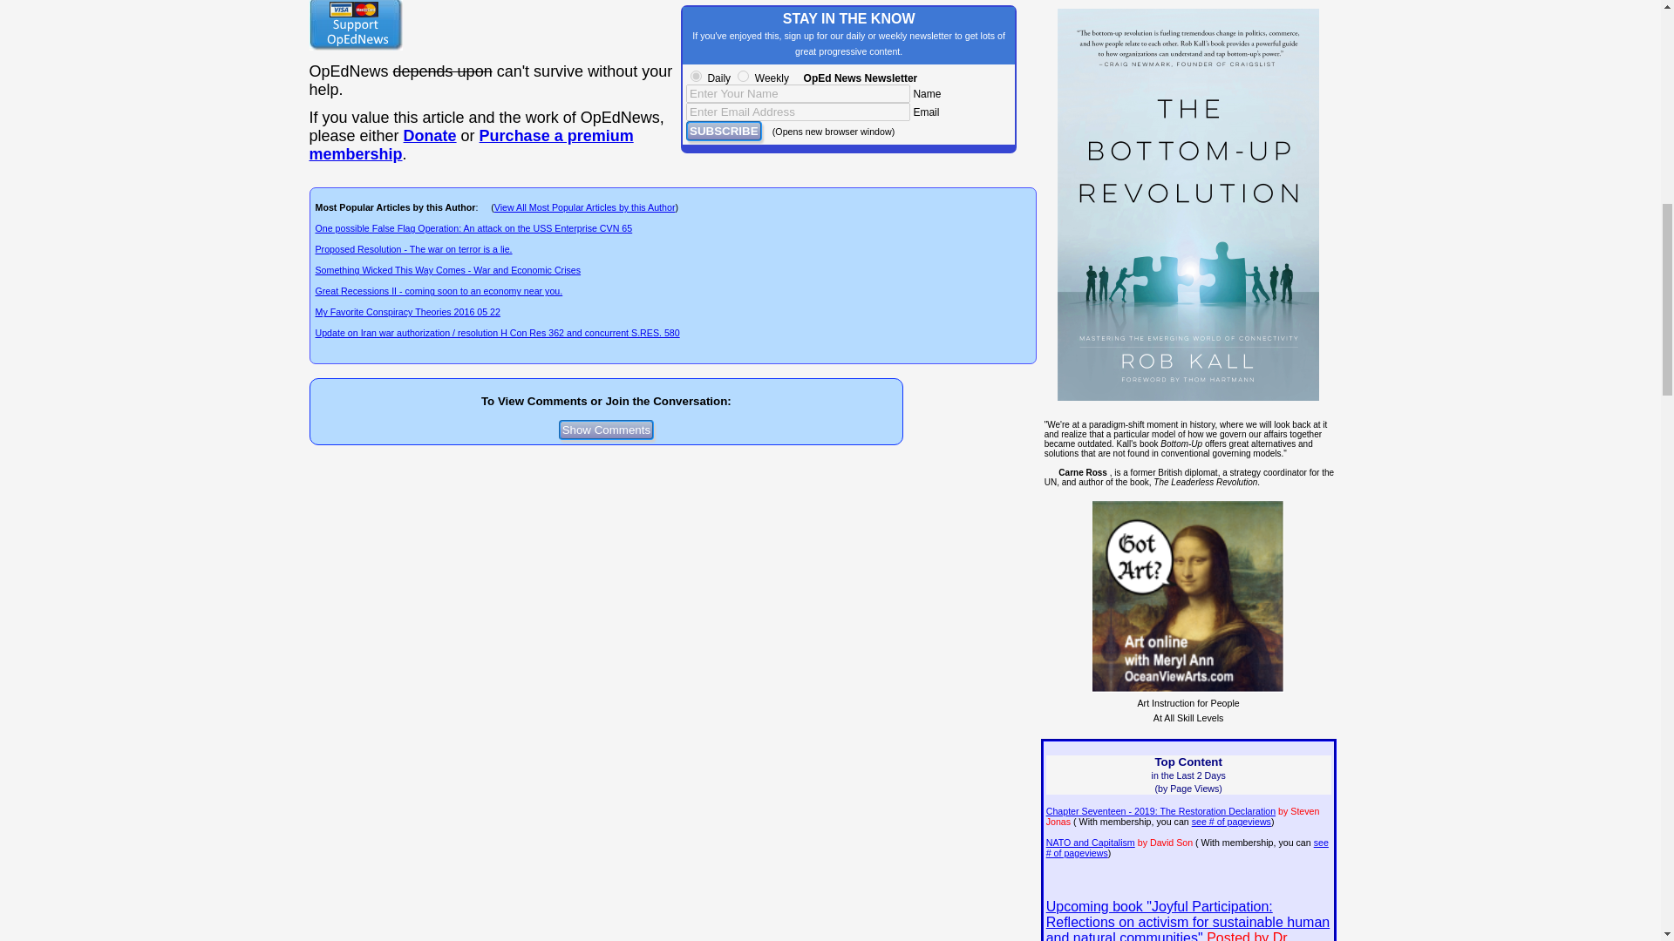  What do you see at coordinates (799, 112) in the screenshot?
I see `Enter Email Address` at bounding box center [799, 112].